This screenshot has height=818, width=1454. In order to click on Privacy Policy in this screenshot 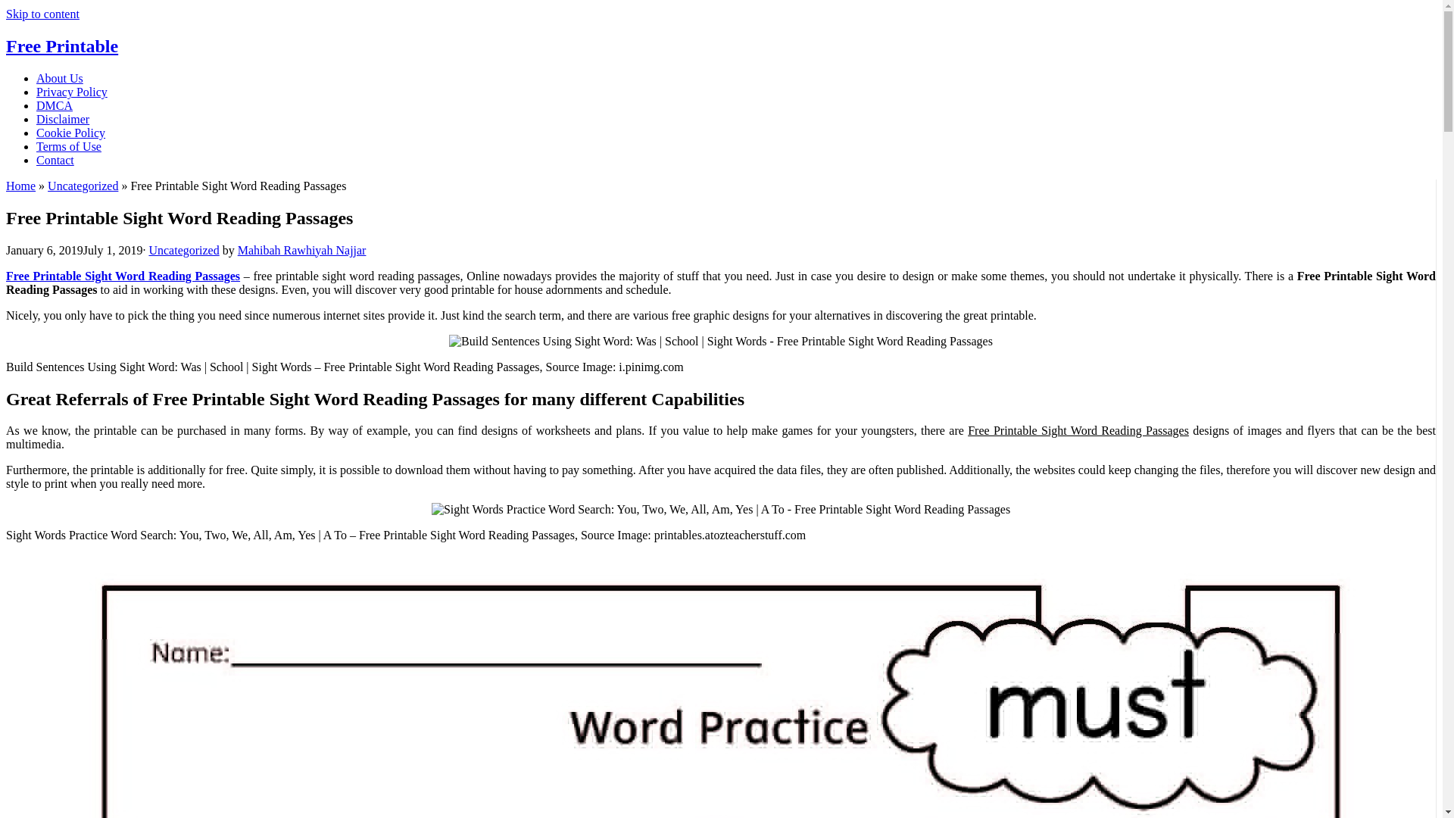, I will do `click(72, 92)`.